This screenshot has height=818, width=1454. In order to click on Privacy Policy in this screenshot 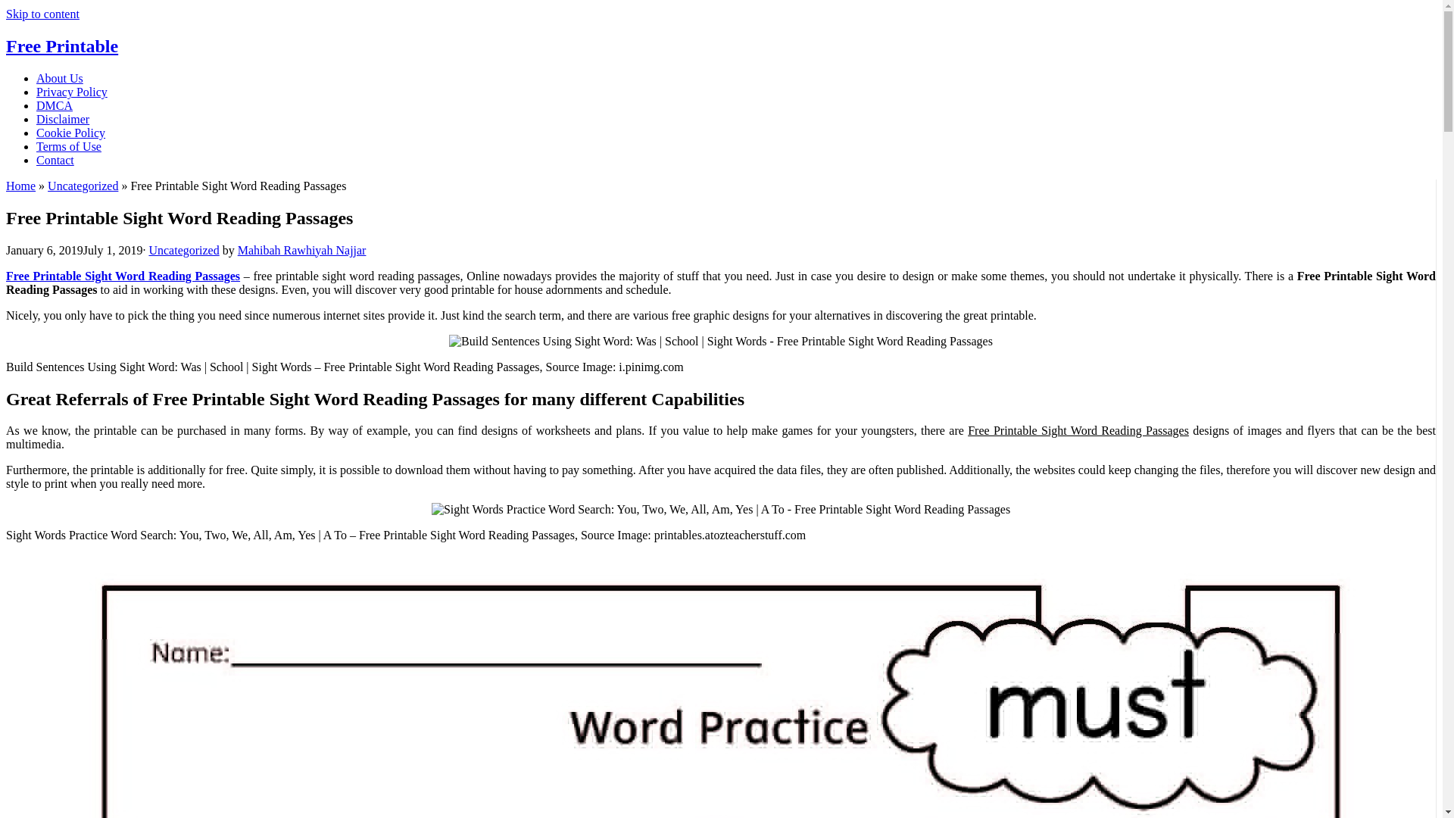, I will do `click(72, 92)`.